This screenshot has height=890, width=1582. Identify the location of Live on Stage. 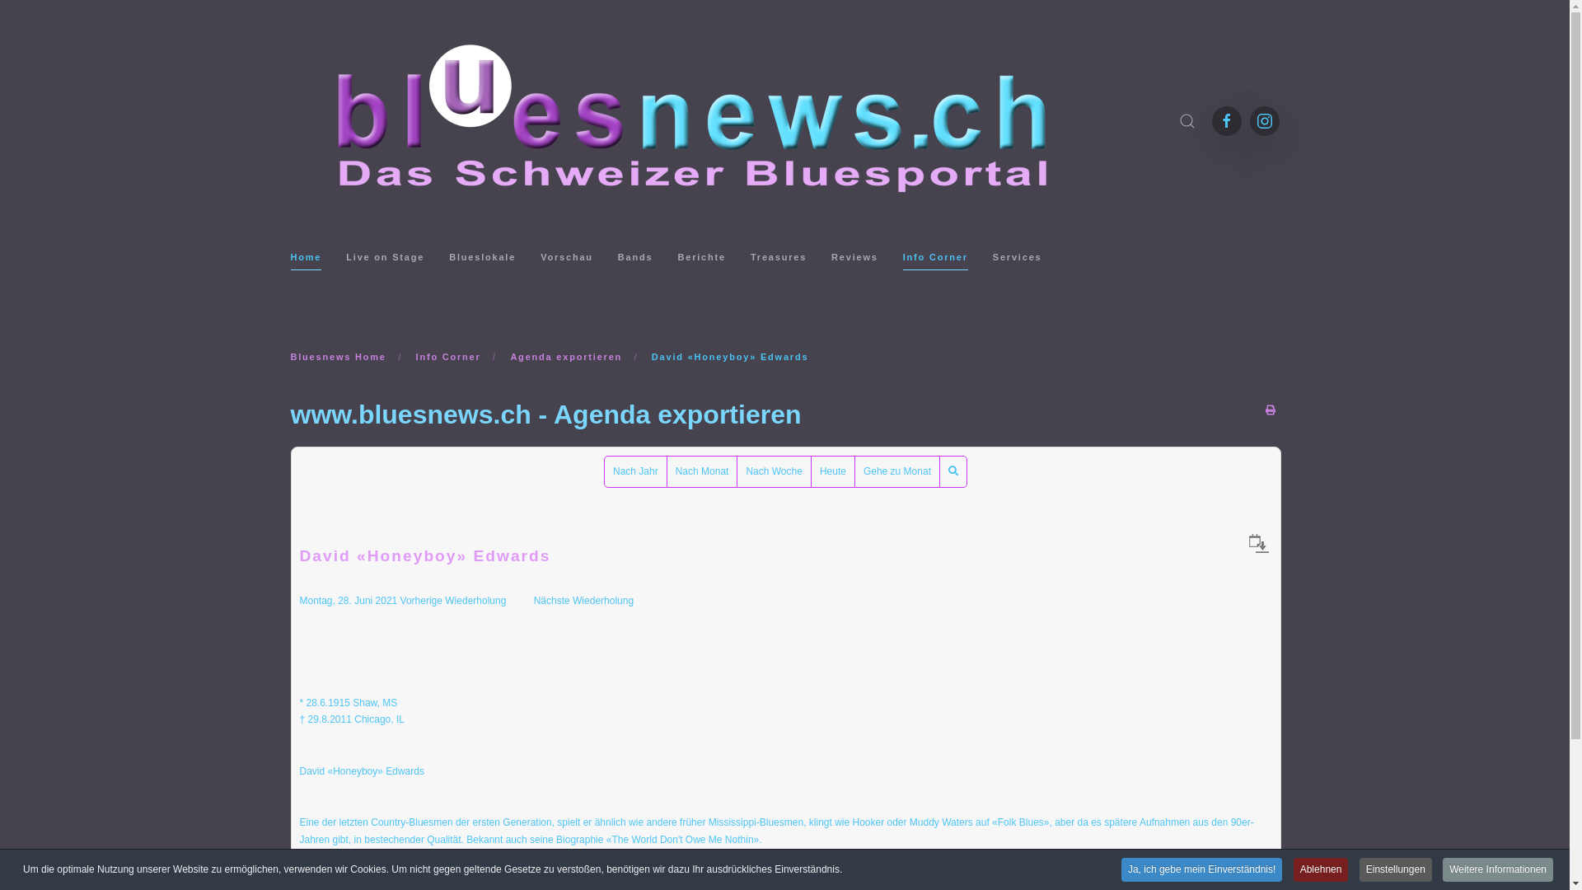
(386, 258).